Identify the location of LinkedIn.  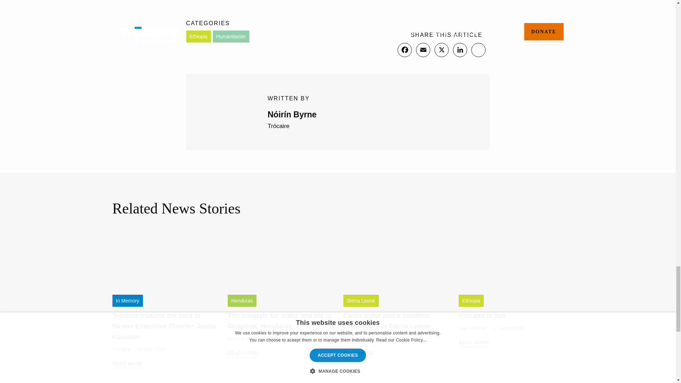
(460, 50).